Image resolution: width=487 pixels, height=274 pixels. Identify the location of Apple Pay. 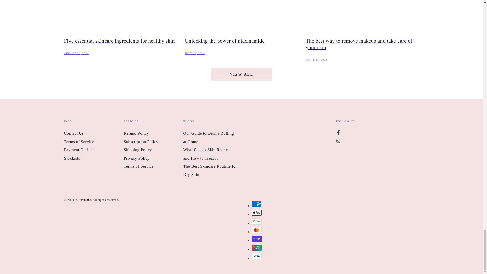
(256, 213).